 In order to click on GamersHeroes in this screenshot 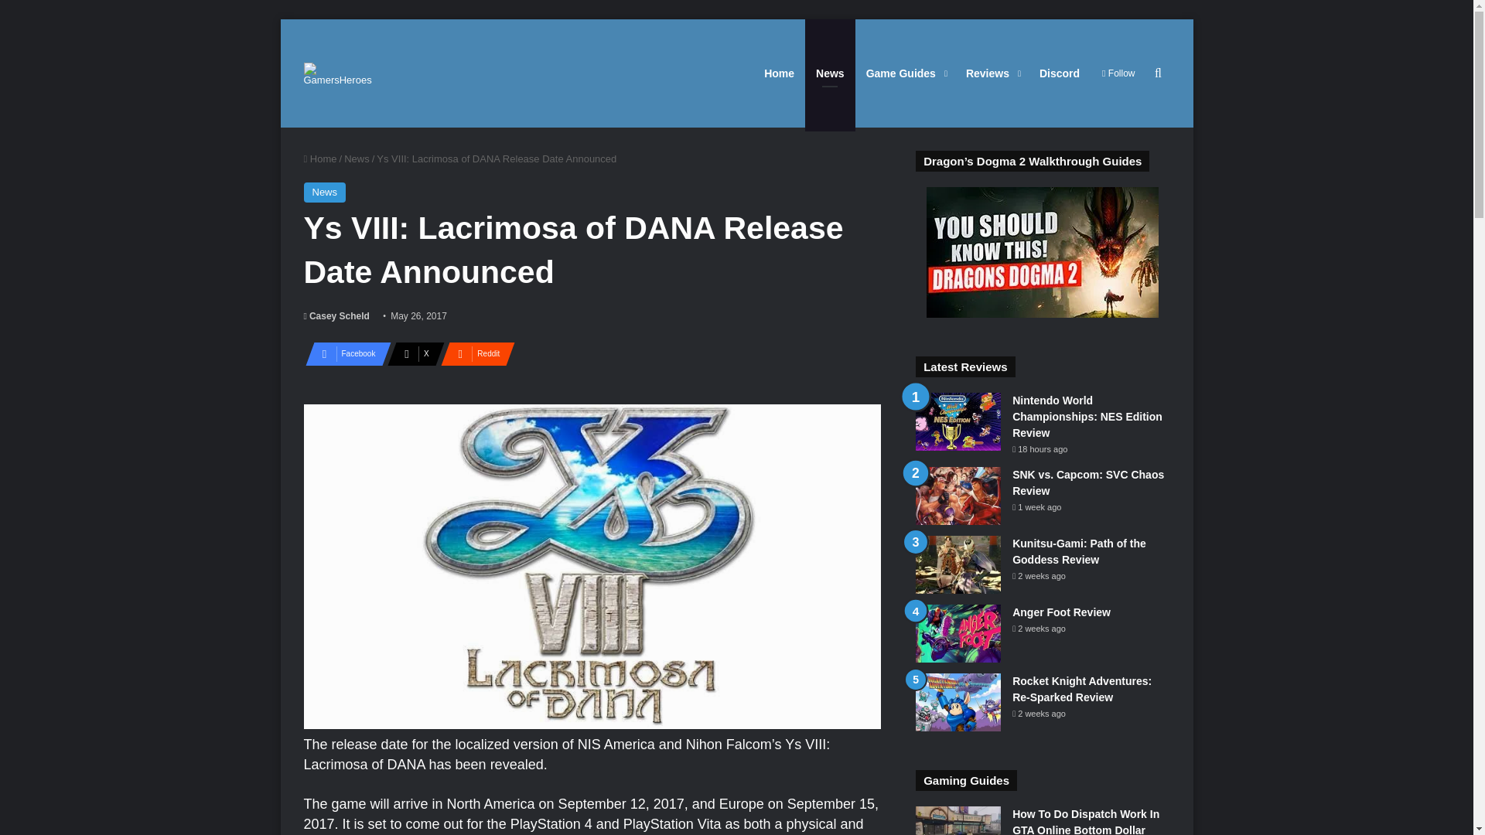, I will do `click(337, 73)`.